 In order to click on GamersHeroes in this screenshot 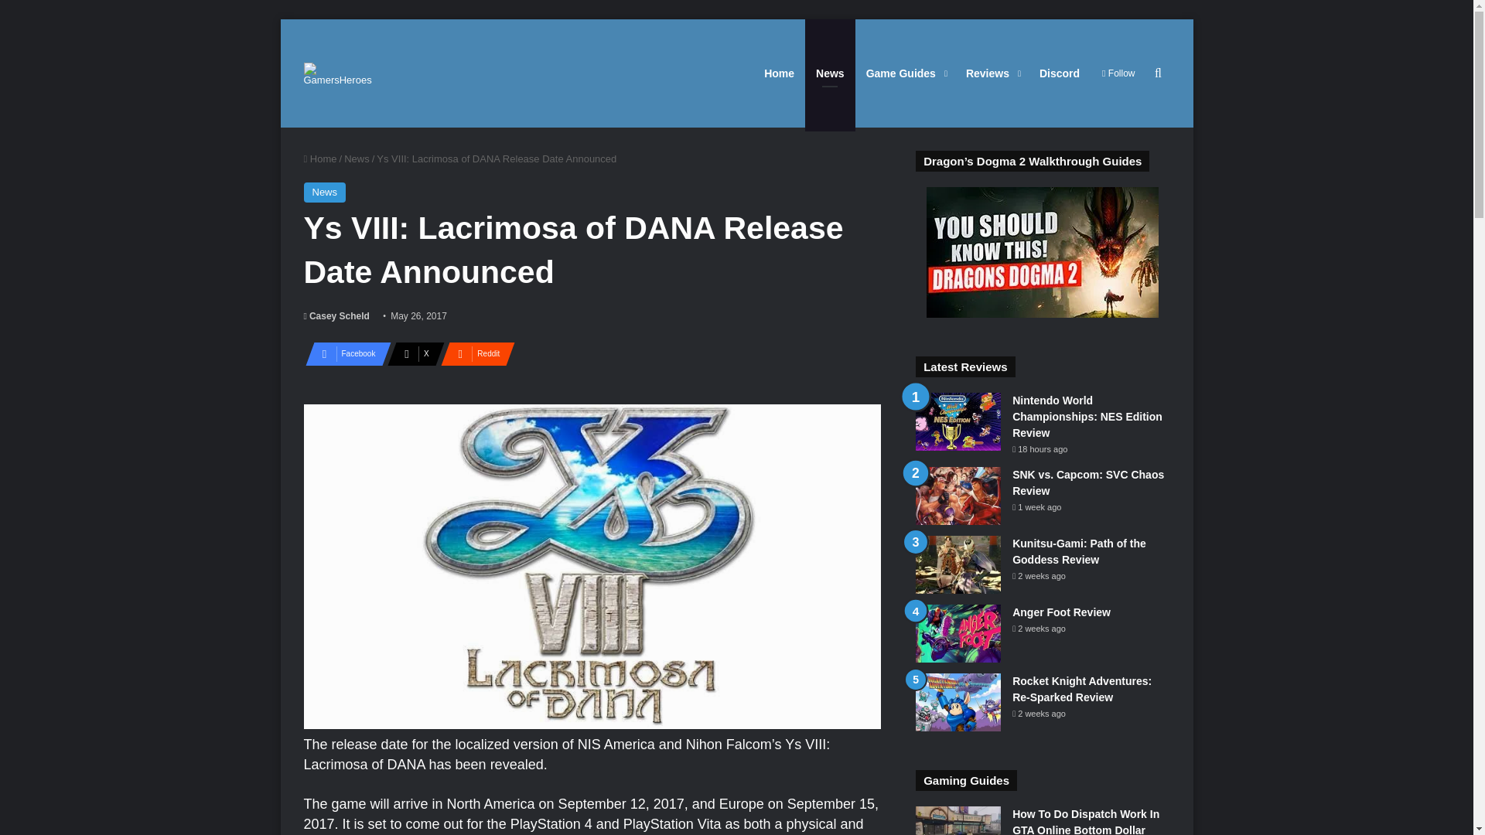, I will do `click(337, 73)`.